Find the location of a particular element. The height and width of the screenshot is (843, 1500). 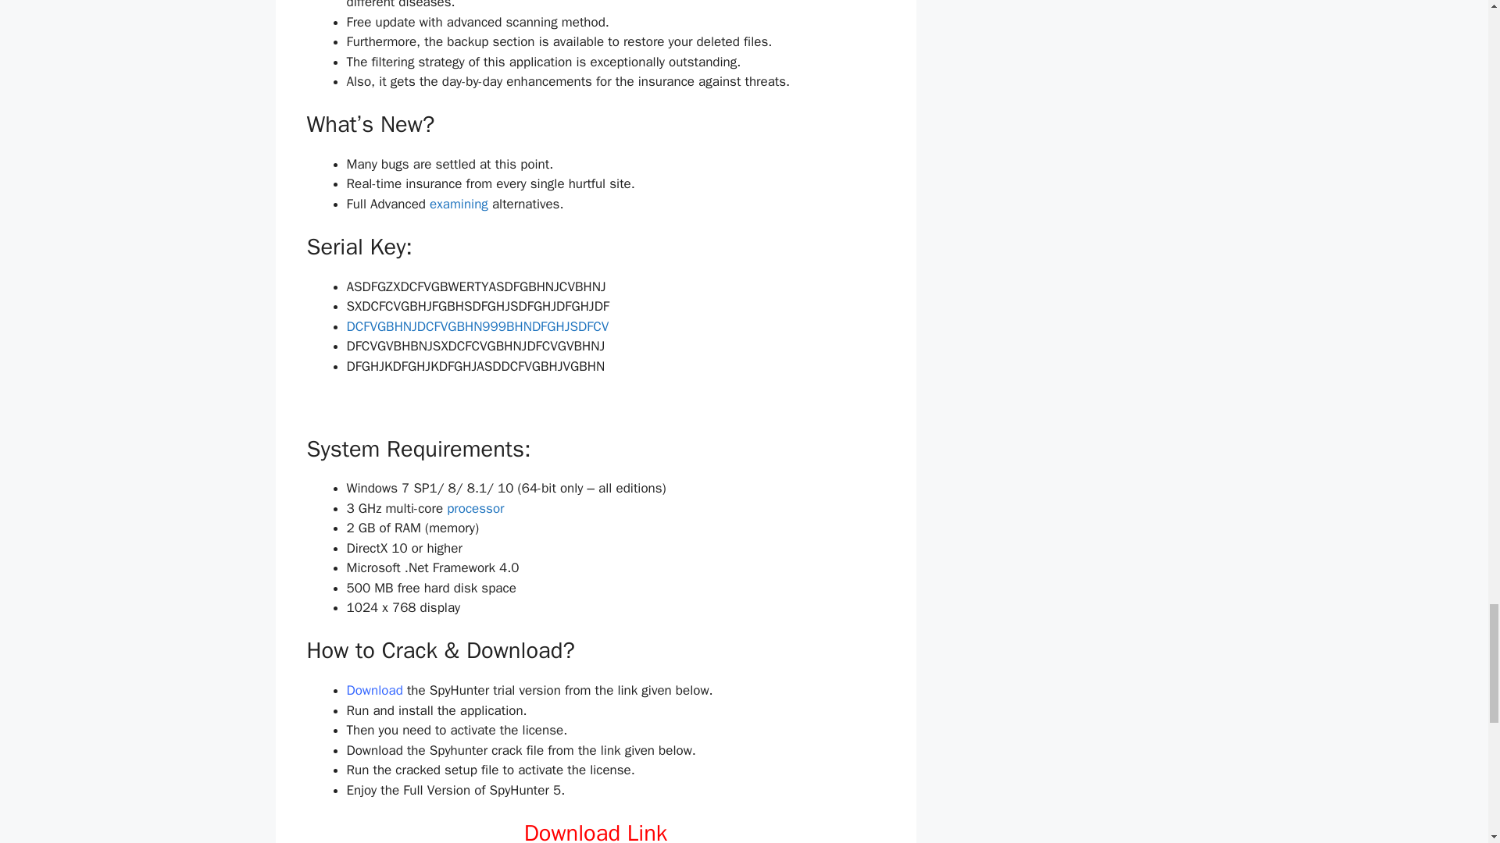

processor is located at coordinates (475, 509).